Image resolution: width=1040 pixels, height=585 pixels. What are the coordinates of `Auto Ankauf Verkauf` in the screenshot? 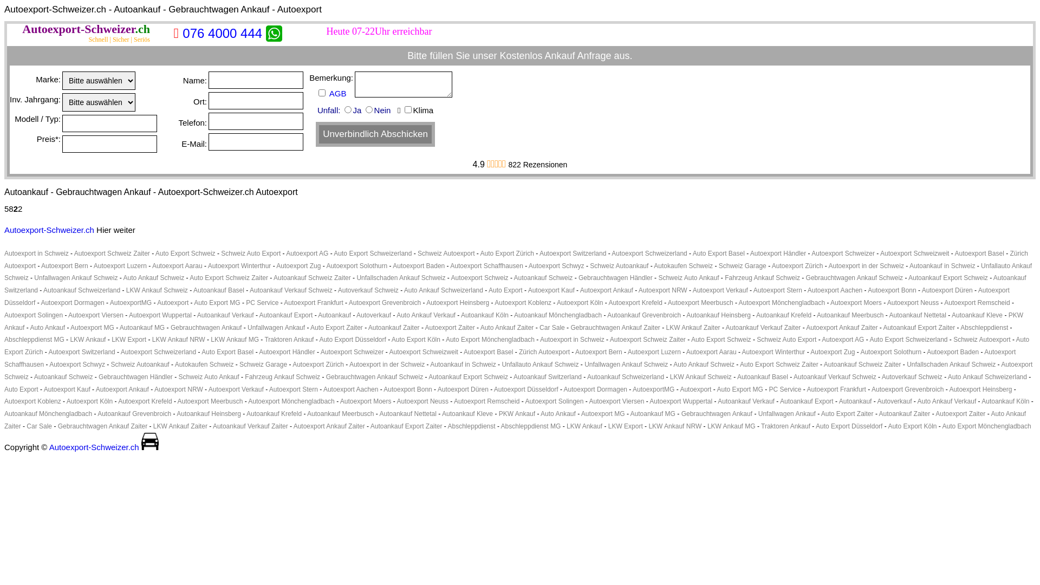 It's located at (947, 401).